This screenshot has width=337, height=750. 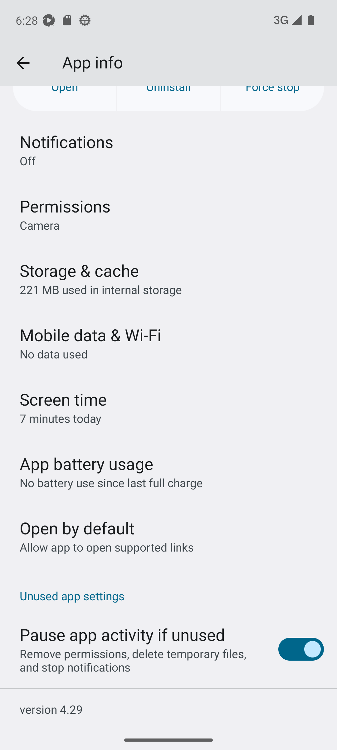 I want to click on Storage & cache 221 MB used in internal storage, so click(x=168, y=278).